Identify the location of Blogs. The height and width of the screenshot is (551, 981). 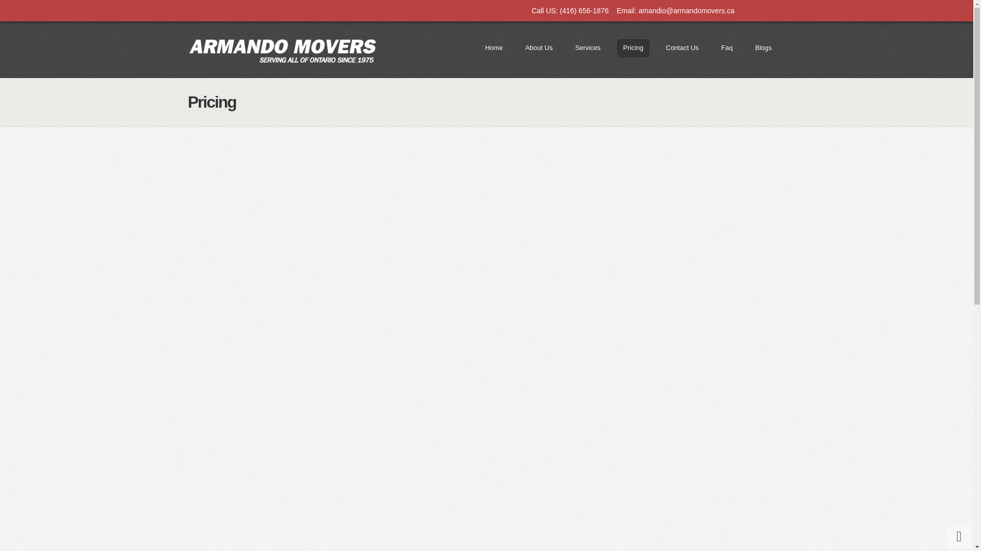
(763, 48).